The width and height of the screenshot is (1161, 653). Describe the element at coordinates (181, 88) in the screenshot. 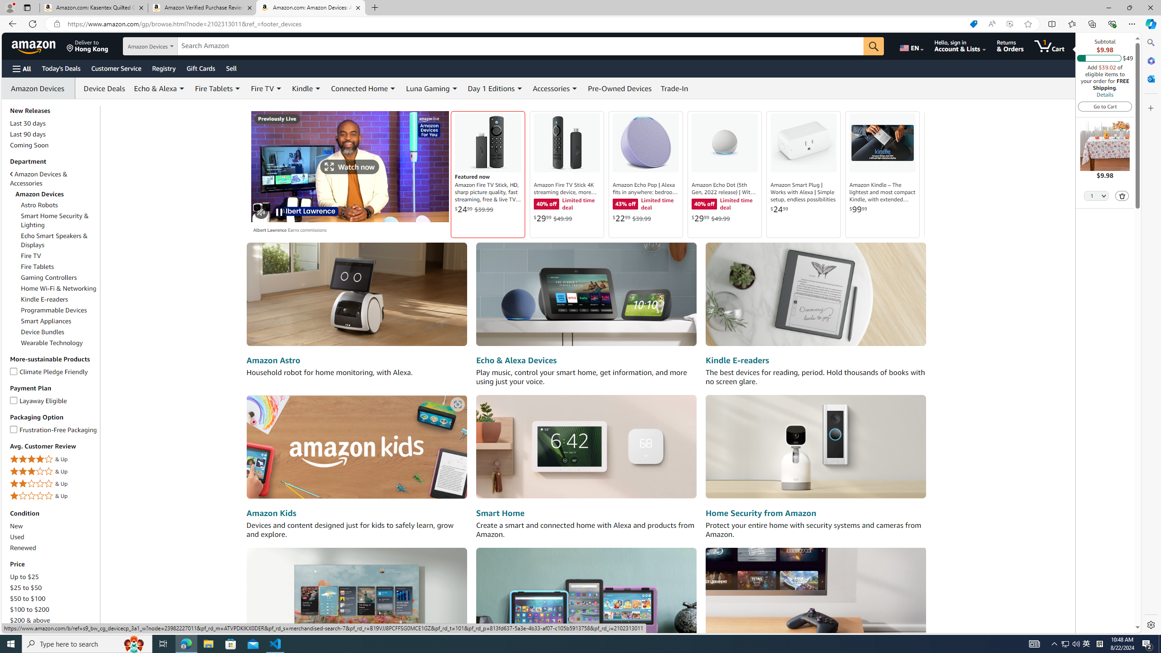

I see `Expand Echo & Alexa` at that location.